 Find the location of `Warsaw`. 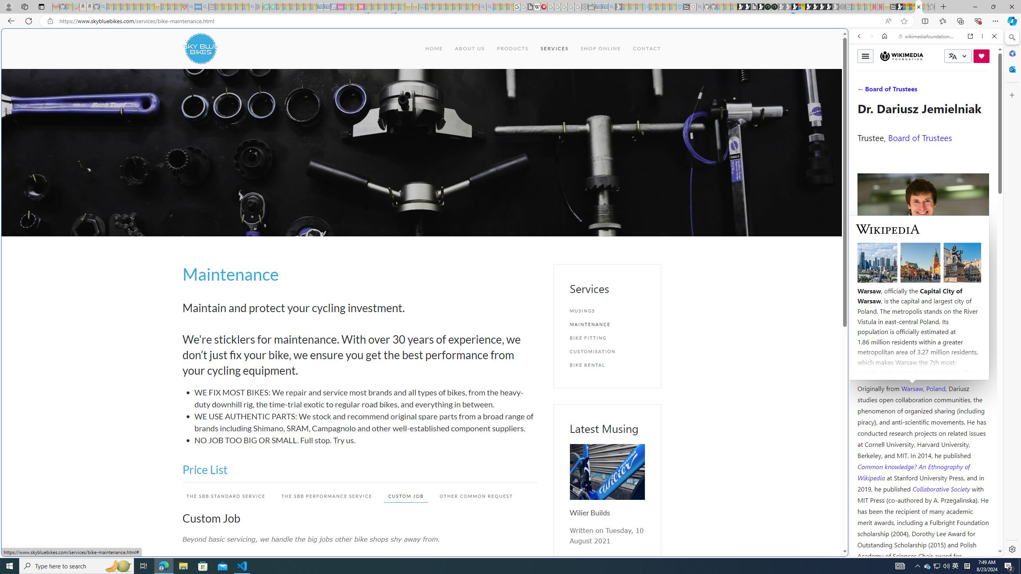

Warsaw is located at coordinates (912, 388).